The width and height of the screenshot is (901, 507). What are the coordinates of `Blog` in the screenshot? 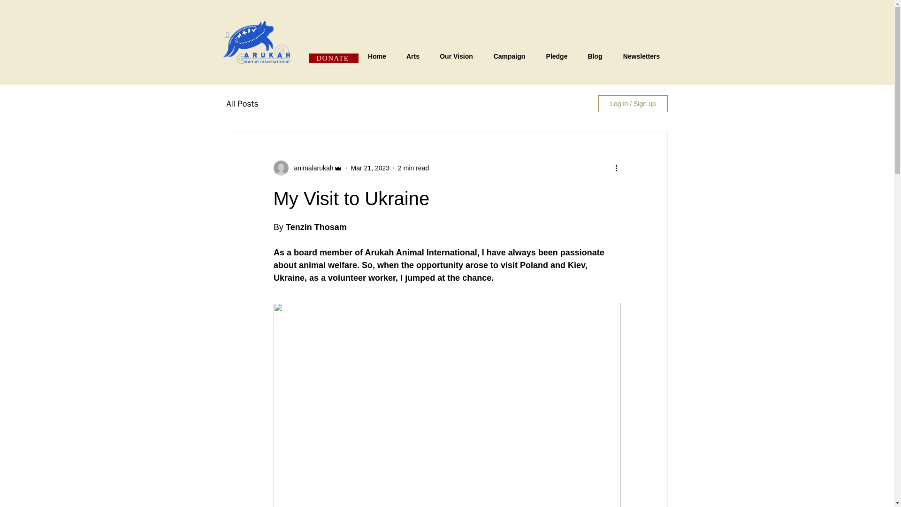 It's located at (595, 56).